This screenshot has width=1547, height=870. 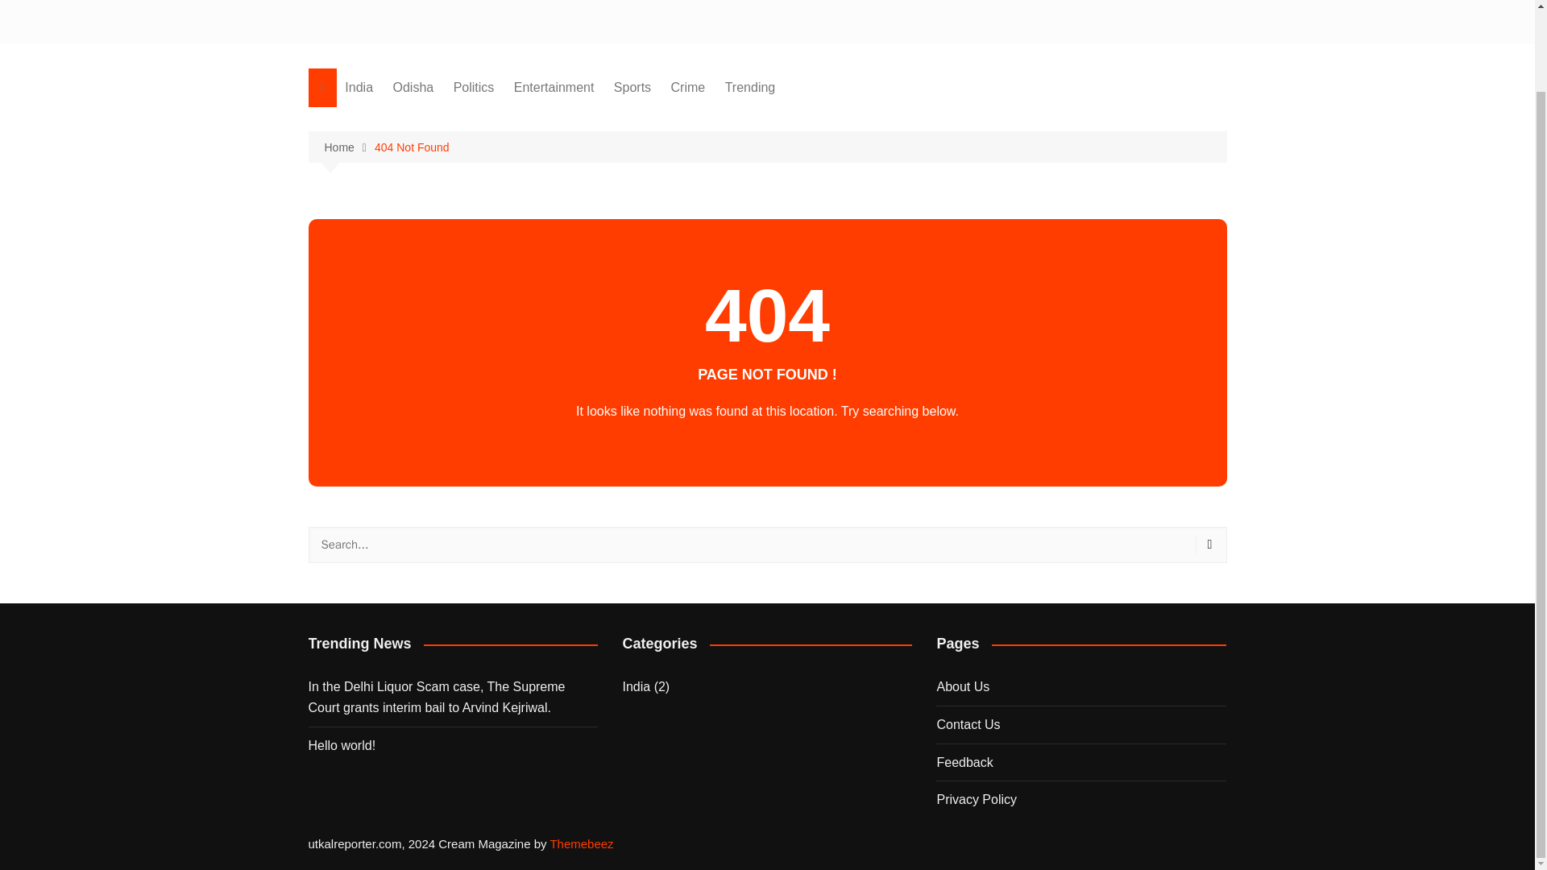 What do you see at coordinates (962, 686) in the screenshot?
I see `About Us` at bounding box center [962, 686].